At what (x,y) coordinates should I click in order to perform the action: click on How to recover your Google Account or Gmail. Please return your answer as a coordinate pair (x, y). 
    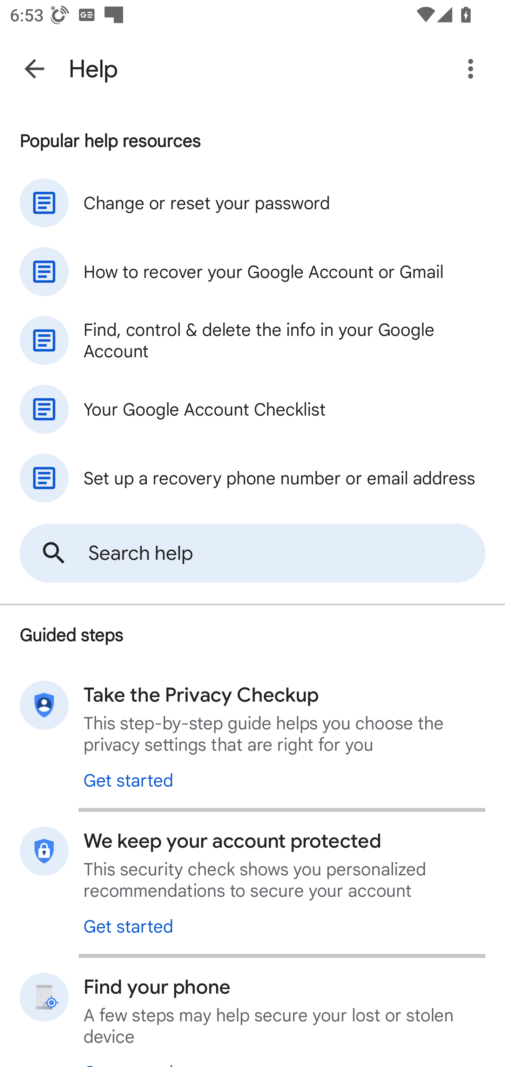
    Looking at the image, I should click on (252, 271).